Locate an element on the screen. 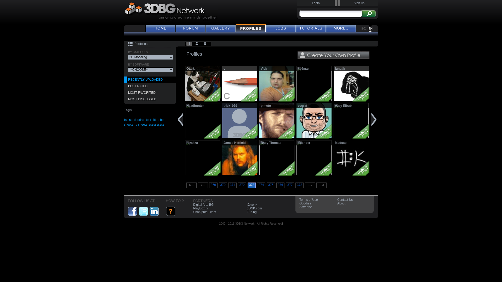      is located at coordinates (206, 44).